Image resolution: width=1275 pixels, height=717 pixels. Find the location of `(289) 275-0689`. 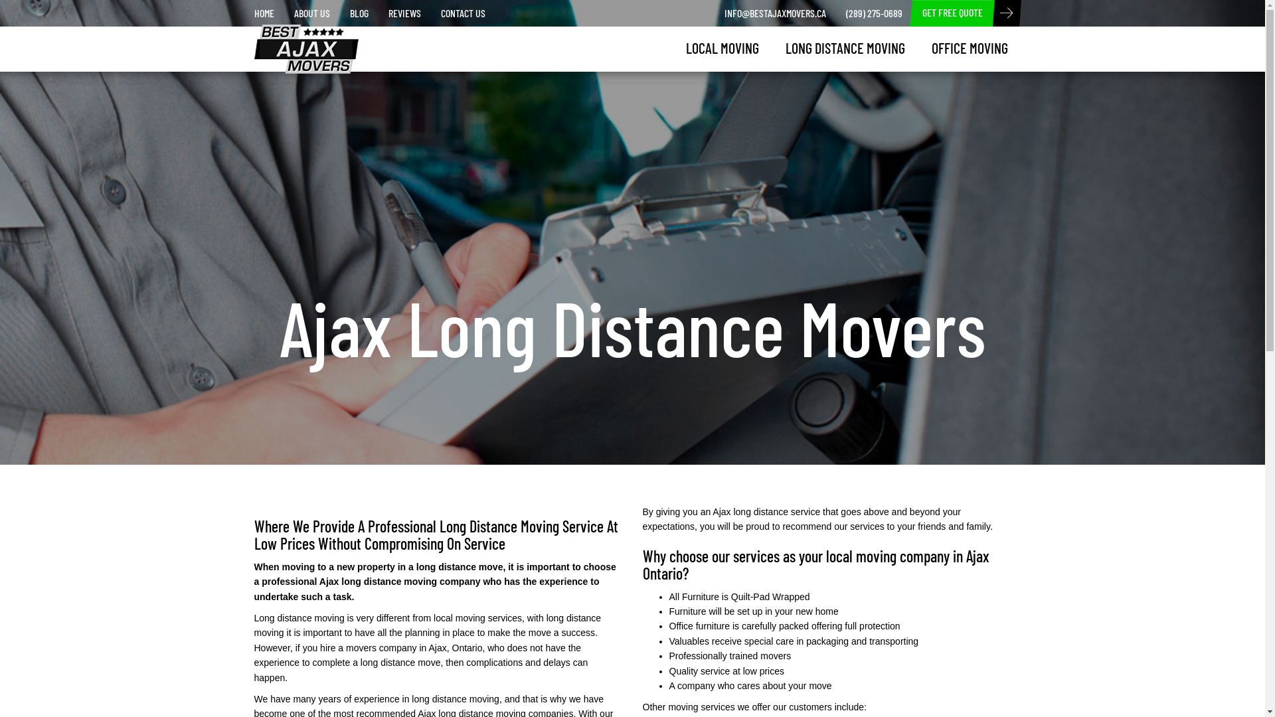

(289) 275-0689 is located at coordinates (874, 13).